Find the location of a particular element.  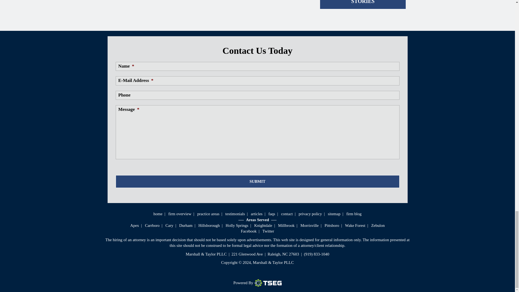

privacy policy is located at coordinates (310, 214).